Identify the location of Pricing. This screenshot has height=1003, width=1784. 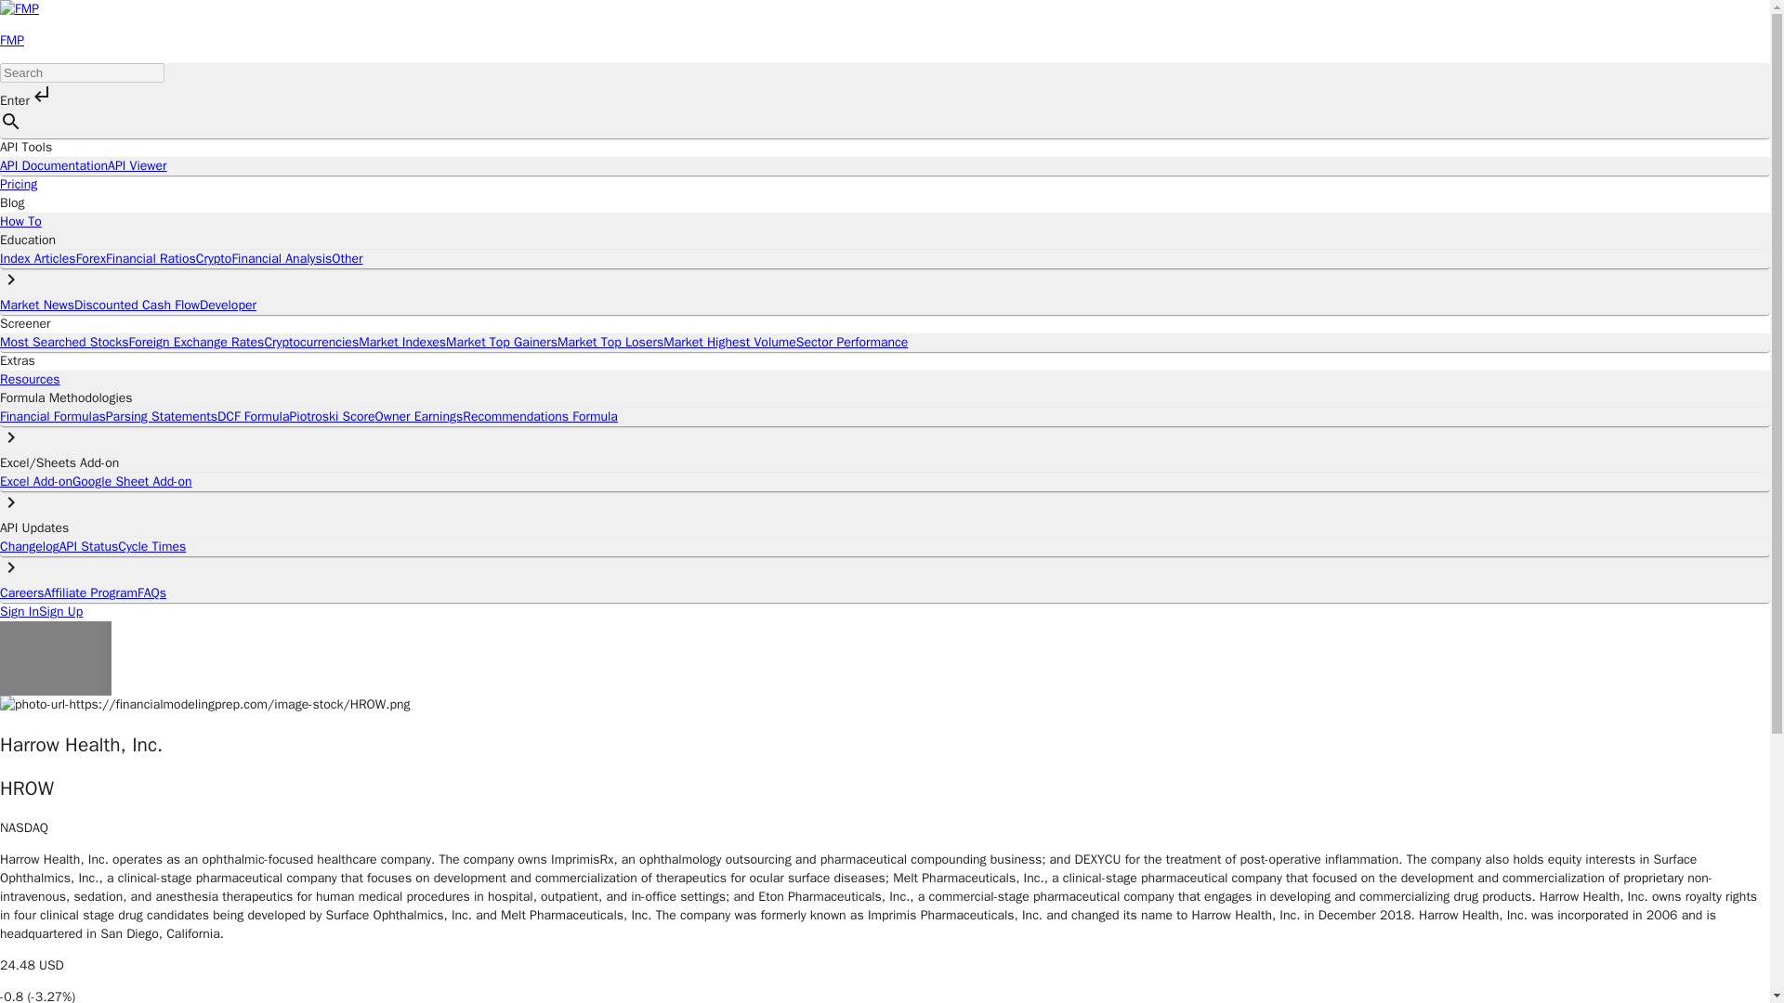
(19, 184).